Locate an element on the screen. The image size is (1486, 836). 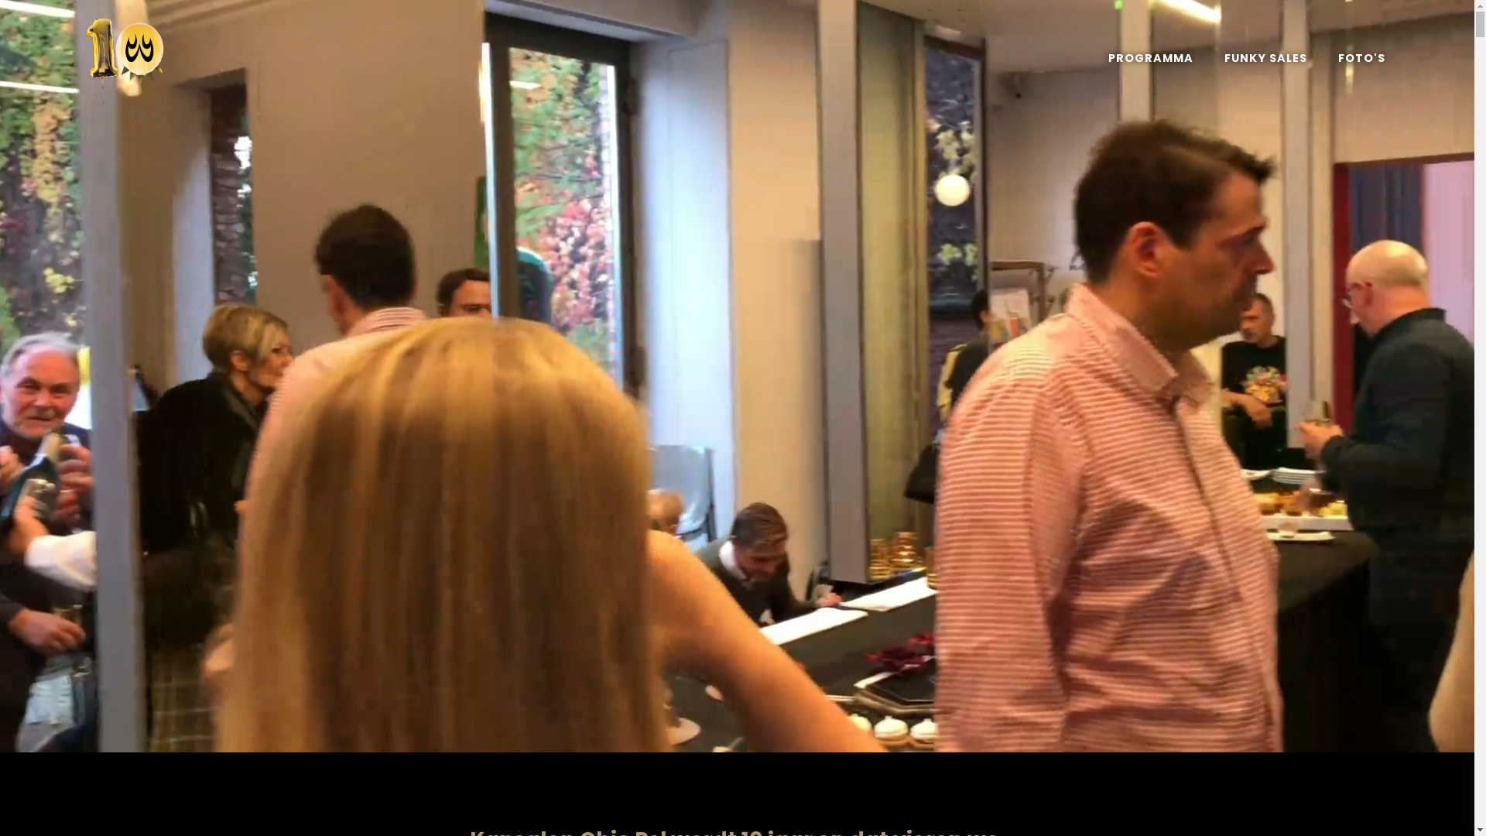
FOTO'S is located at coordinates (1362, 58).